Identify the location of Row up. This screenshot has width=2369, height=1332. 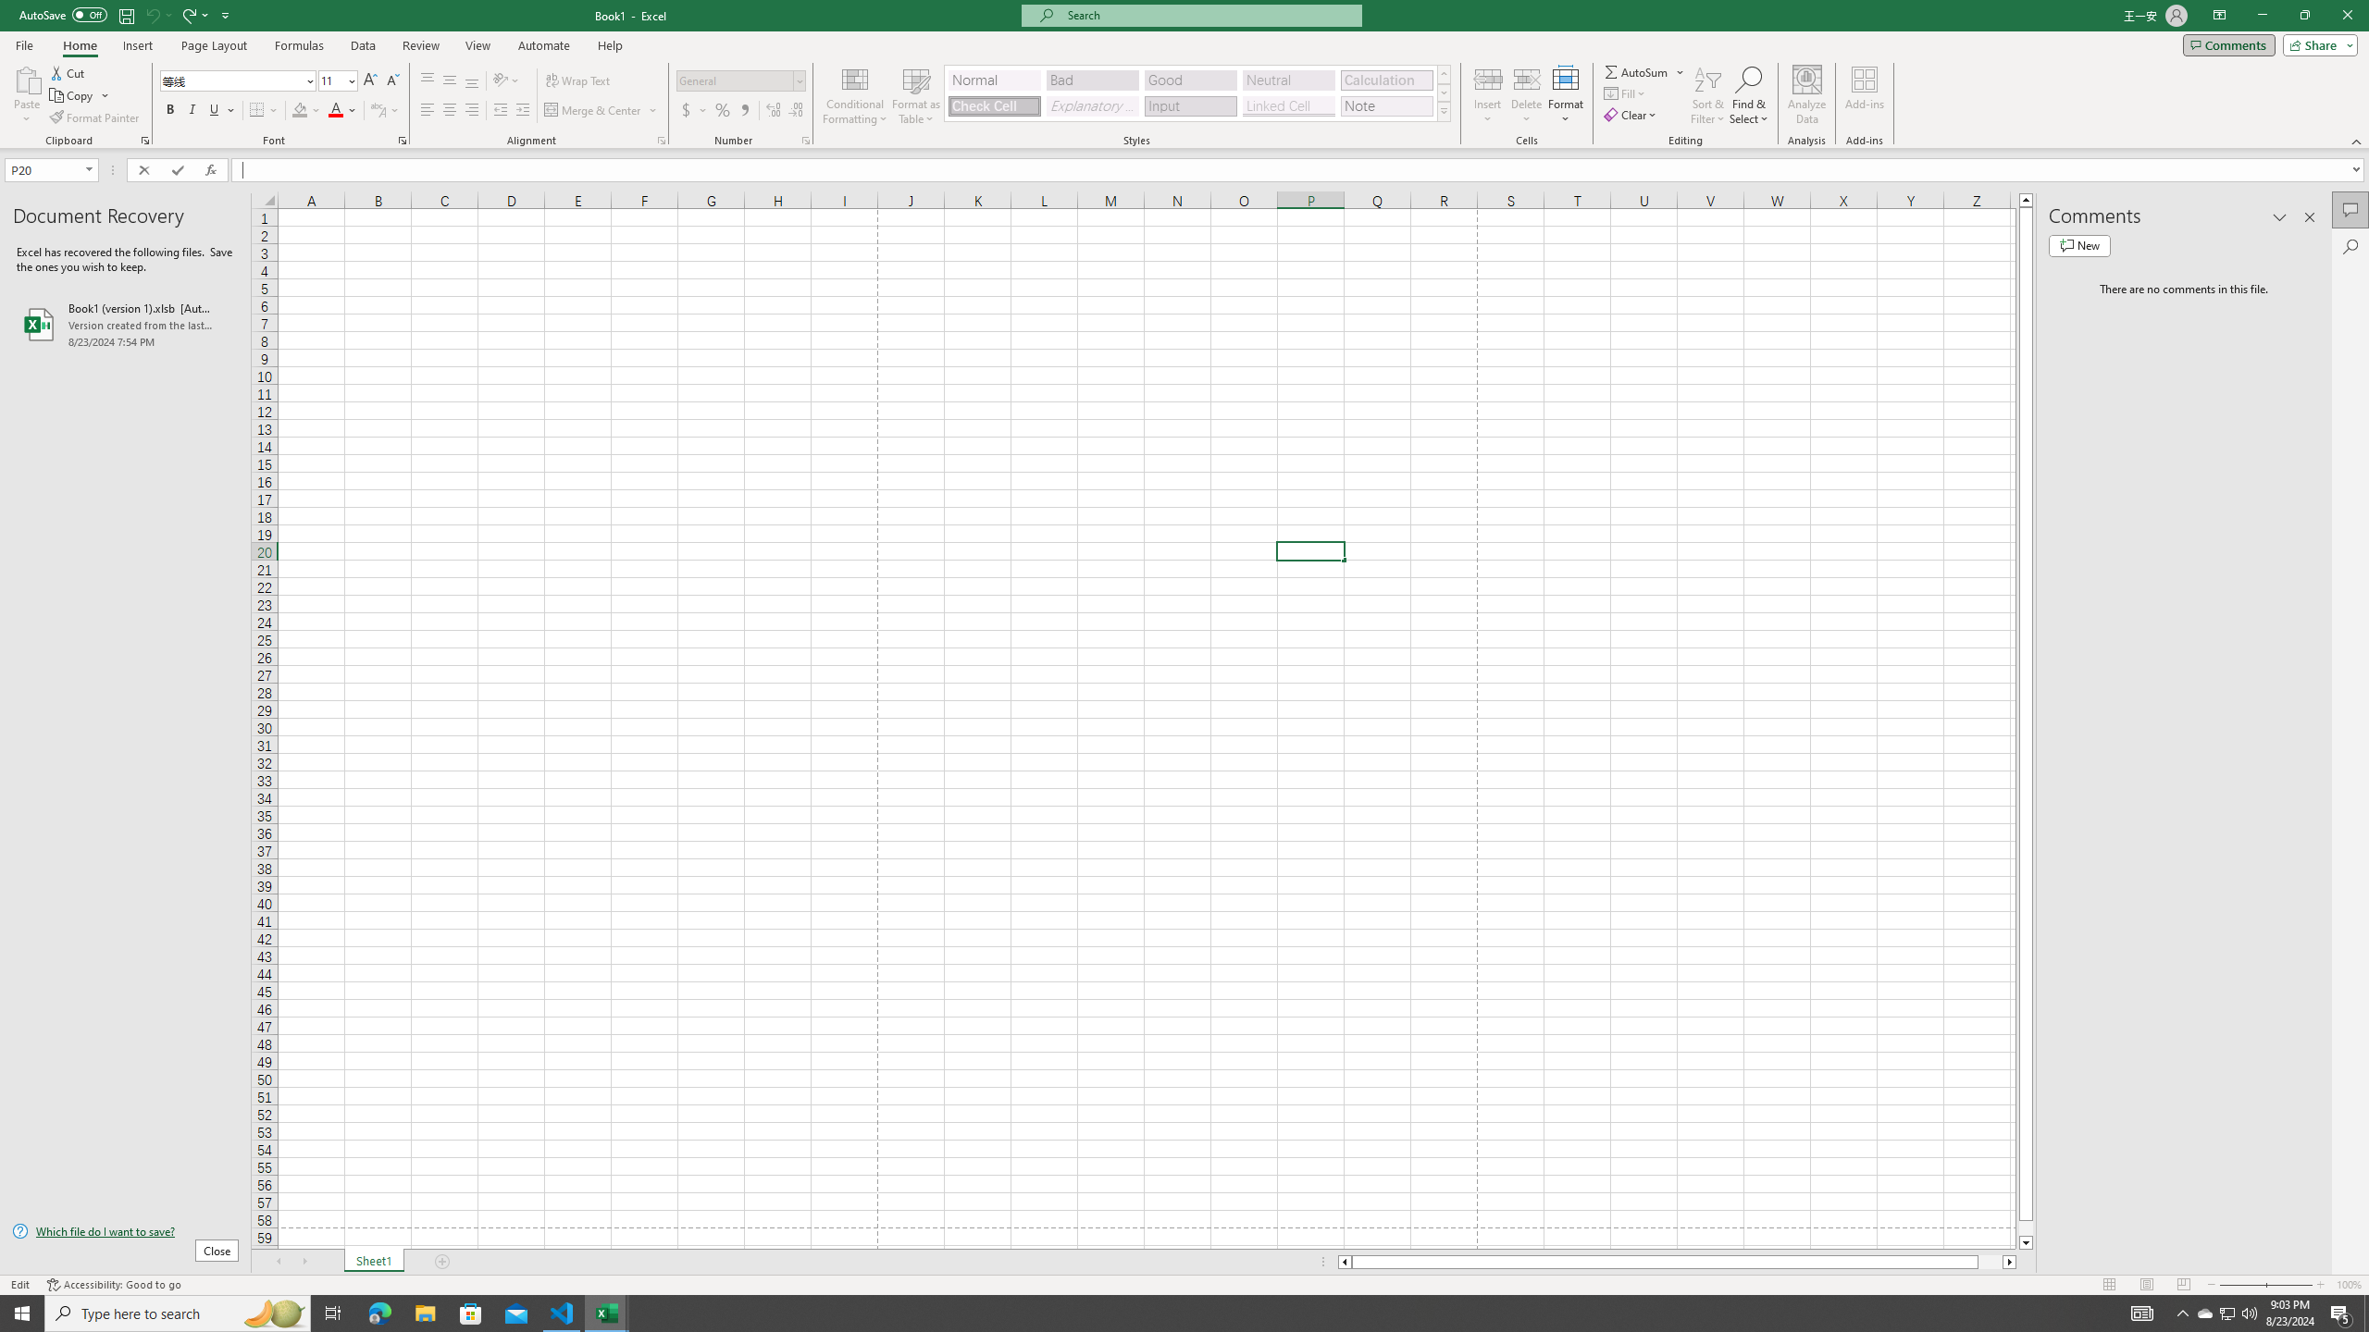
(1444, 74).